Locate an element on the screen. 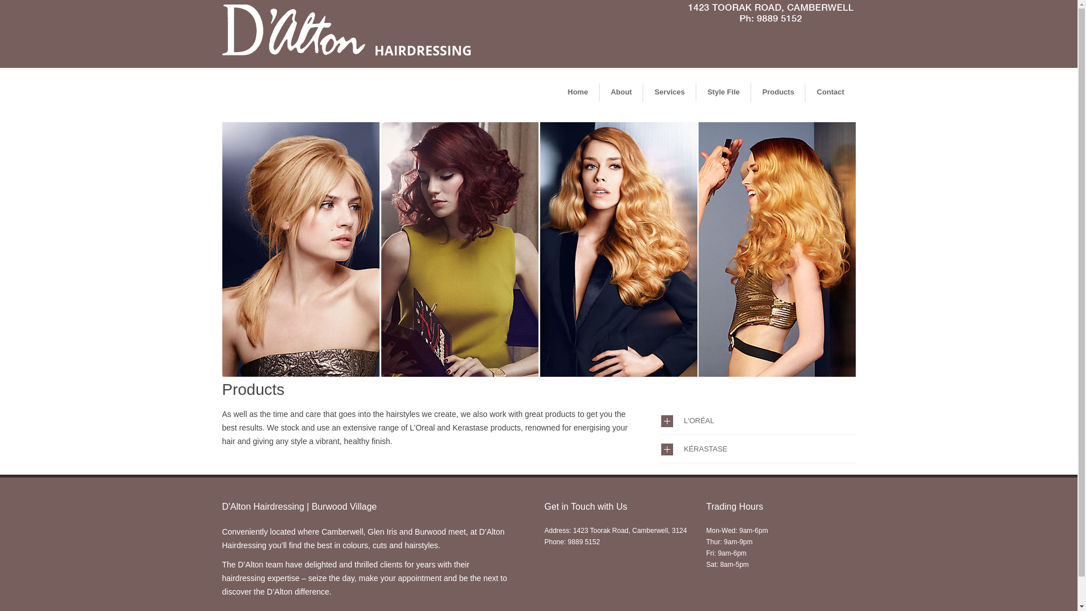 This screenshot has height=611, width=1086. Products is located at coordinates (778, 92).